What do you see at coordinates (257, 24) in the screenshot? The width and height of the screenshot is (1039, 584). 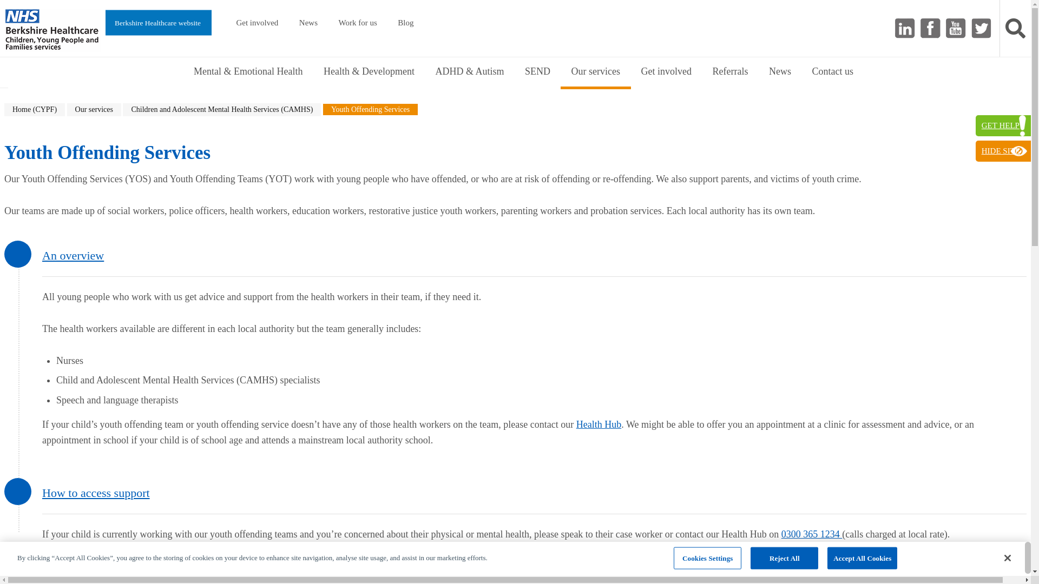 I see `Get involved` at bounding box center [257, 24].